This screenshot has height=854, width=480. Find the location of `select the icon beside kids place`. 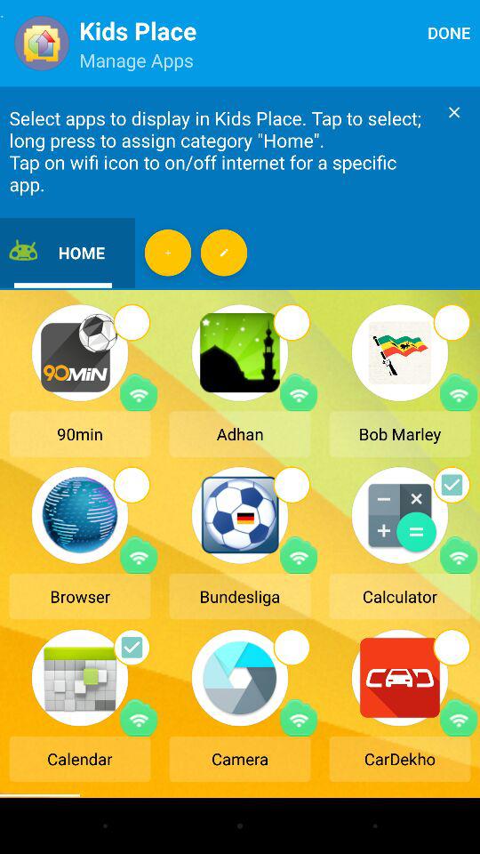

select the icon beside kids place is located at coordinates (42, 43).